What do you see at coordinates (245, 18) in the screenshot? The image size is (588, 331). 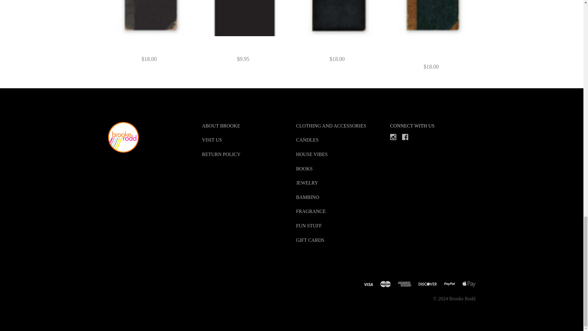 I see `Fucking Brilliant Journal  ` at bounding box center [245, 18].